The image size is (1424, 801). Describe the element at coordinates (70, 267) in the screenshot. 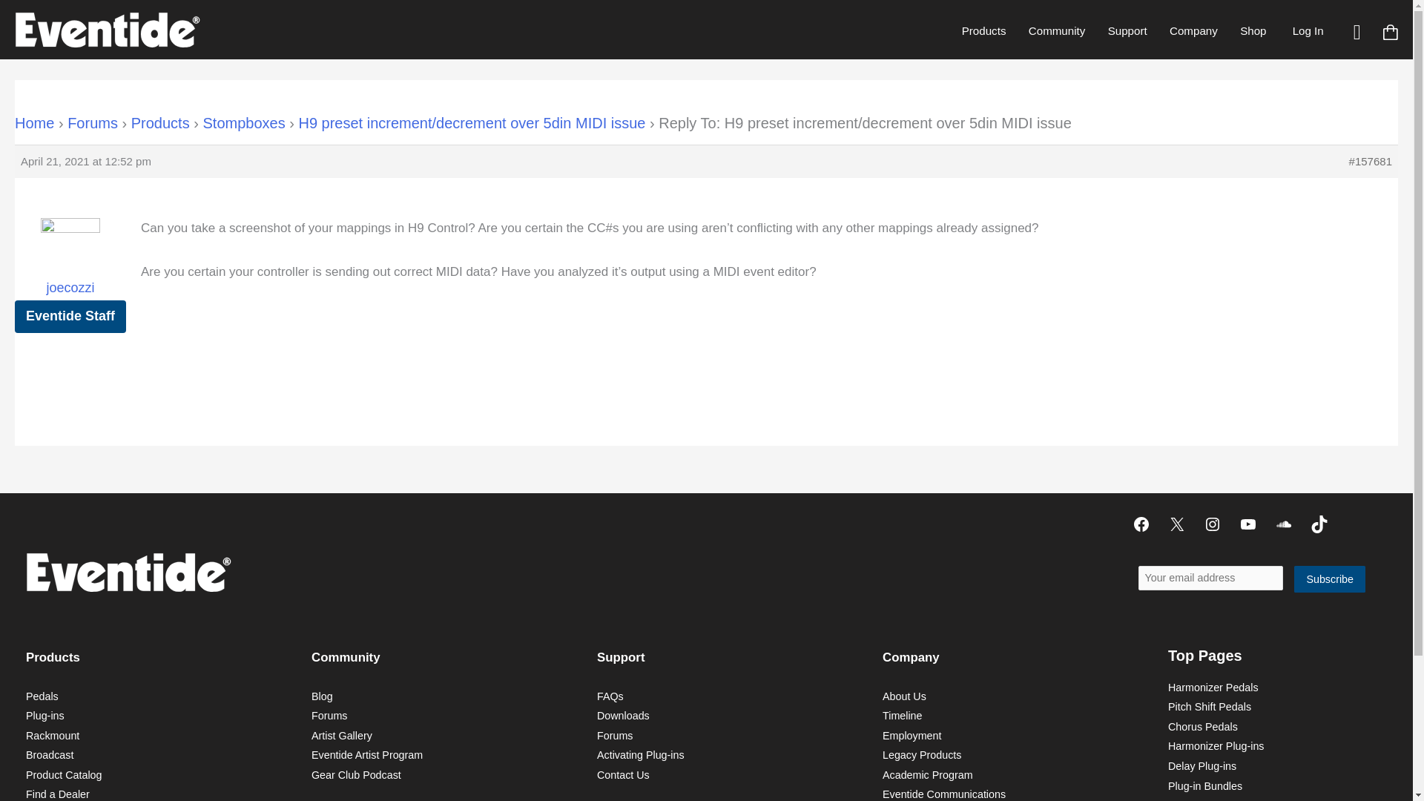

I see `View joecozzi's profile` at that location.